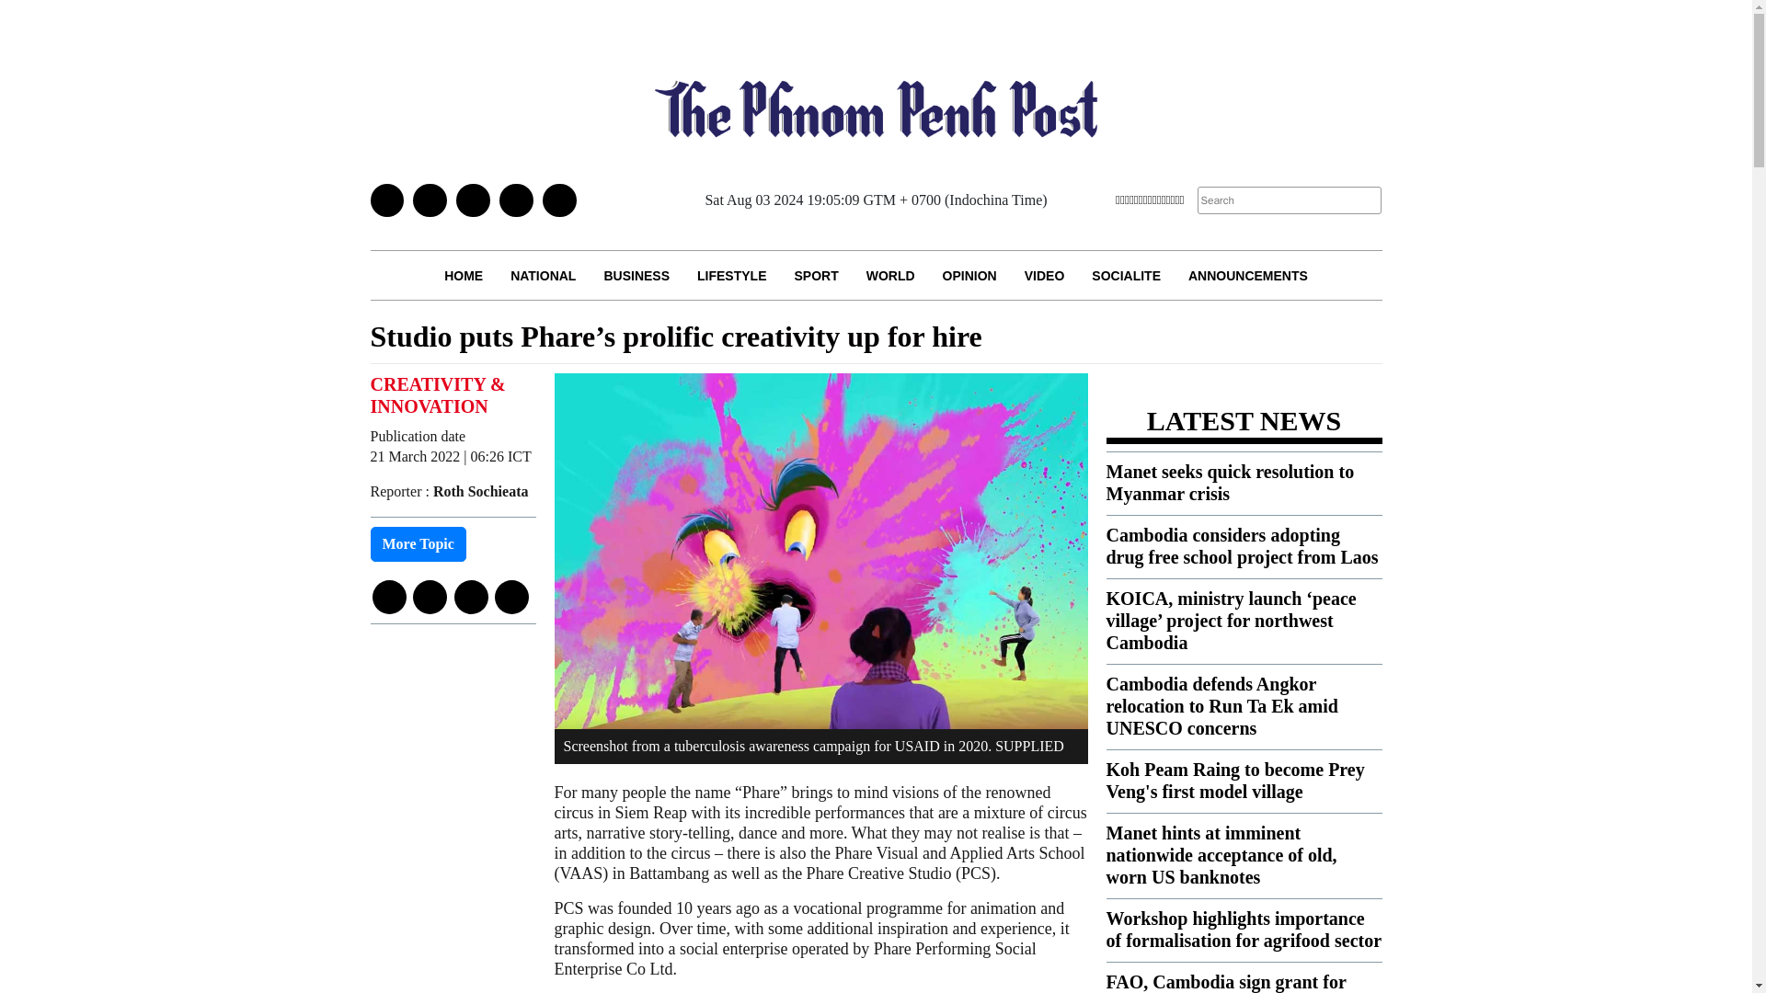 The image size is (1766, 993). I want to click on SPORT, so click(815, 276).